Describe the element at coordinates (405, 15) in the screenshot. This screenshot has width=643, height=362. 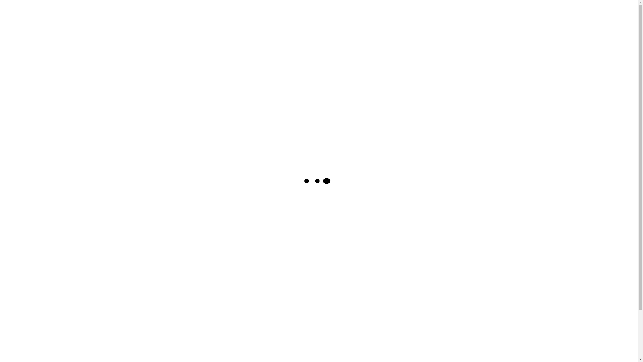
I see `ABOUT US` at that location.